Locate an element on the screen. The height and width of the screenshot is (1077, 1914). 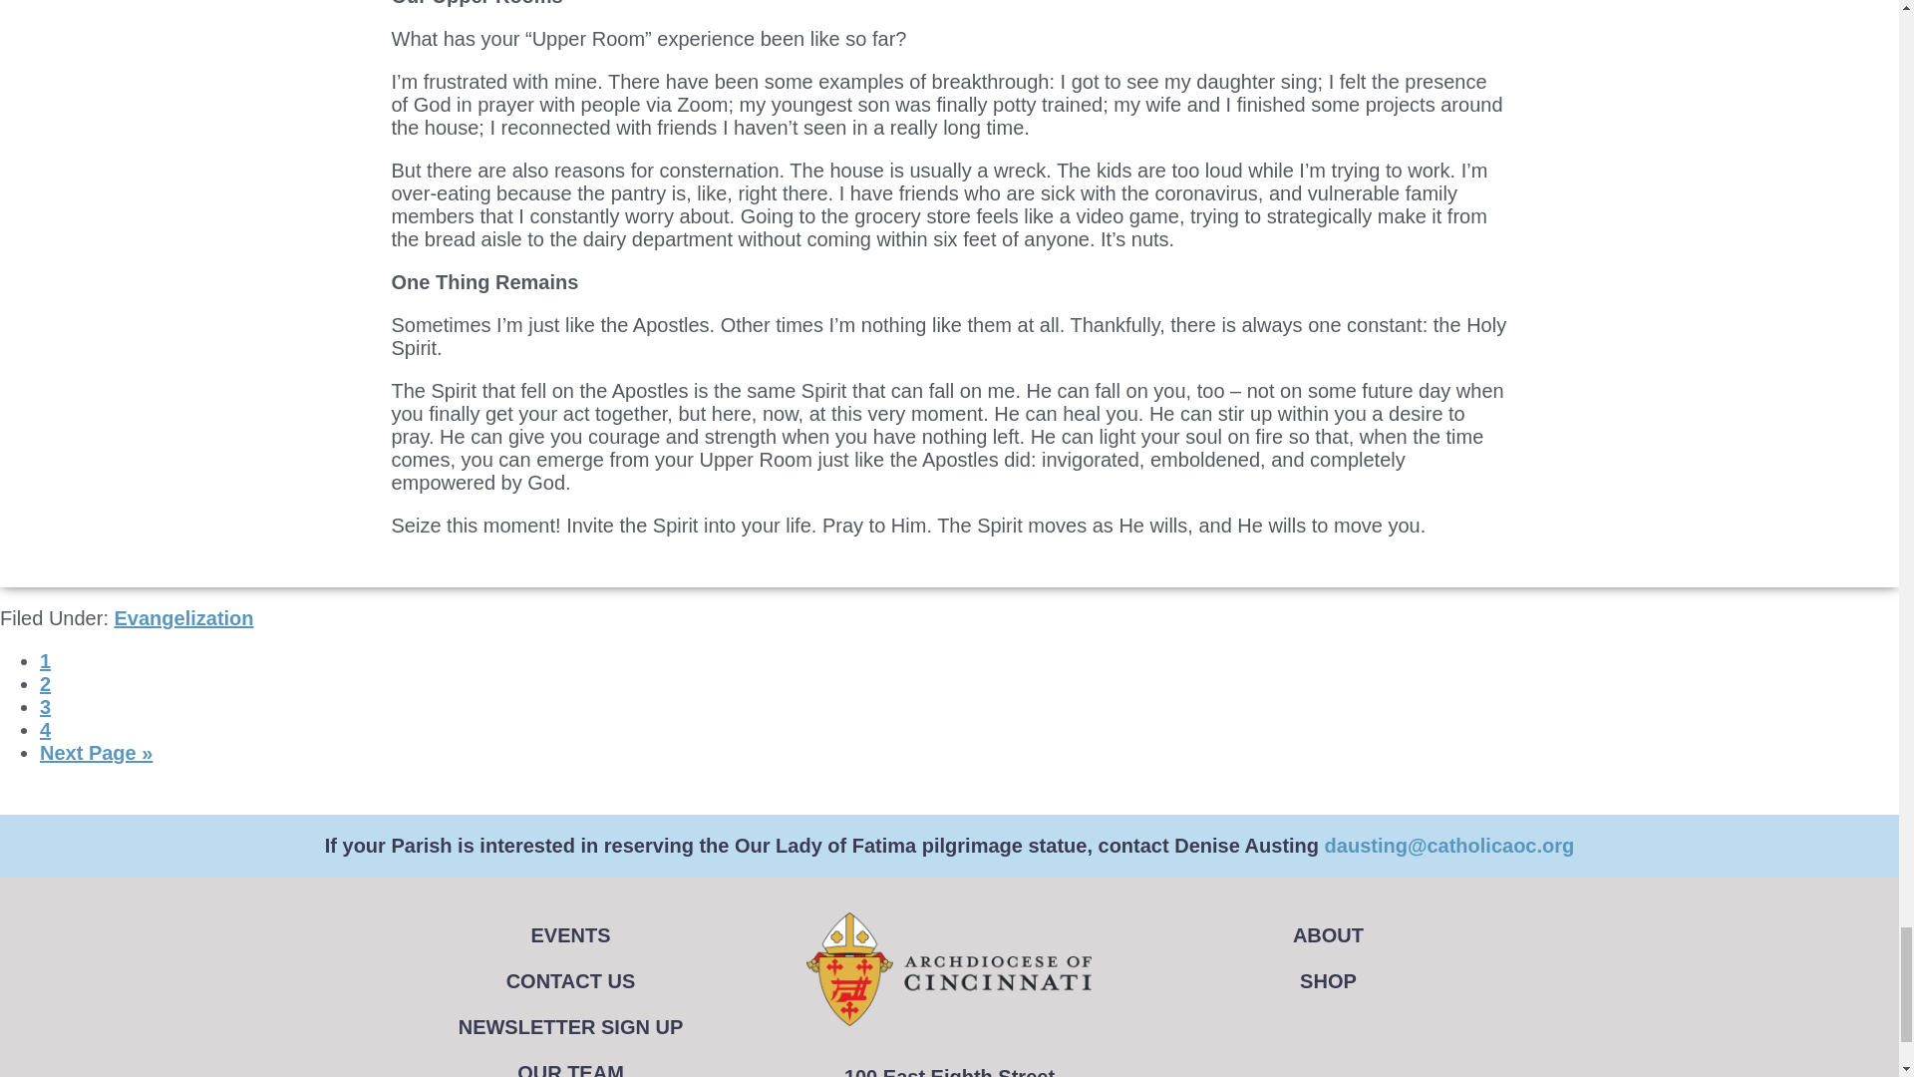
Evangelization is located at coordinates (182, 618).